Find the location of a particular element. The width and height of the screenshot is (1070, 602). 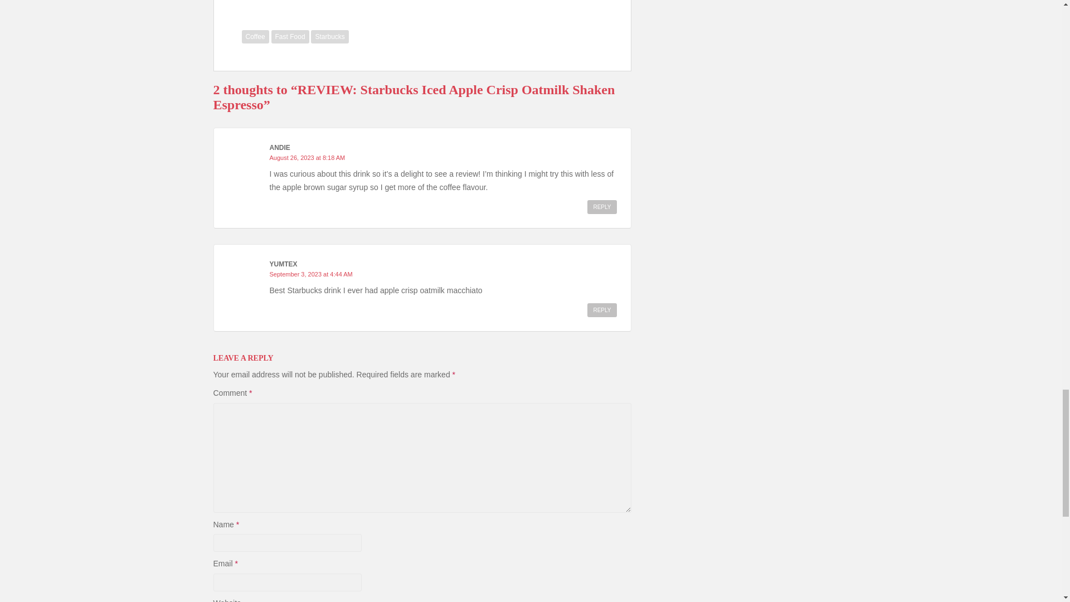

September 3, 2023 at 4:44 AM is located at coordinates (311, 274).